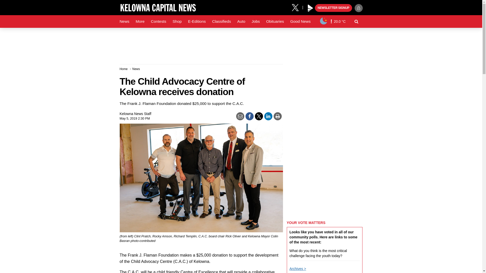  What do you see at coordinates (310, 8) in the screenshot?
I see `Black Press Media` at bounding box center [310, 8].